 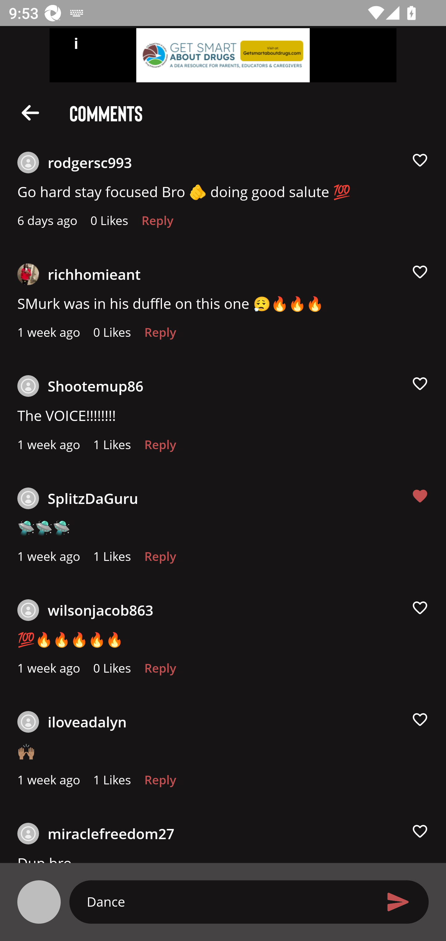 I want to click on Reply, so click(x=160, y=336).